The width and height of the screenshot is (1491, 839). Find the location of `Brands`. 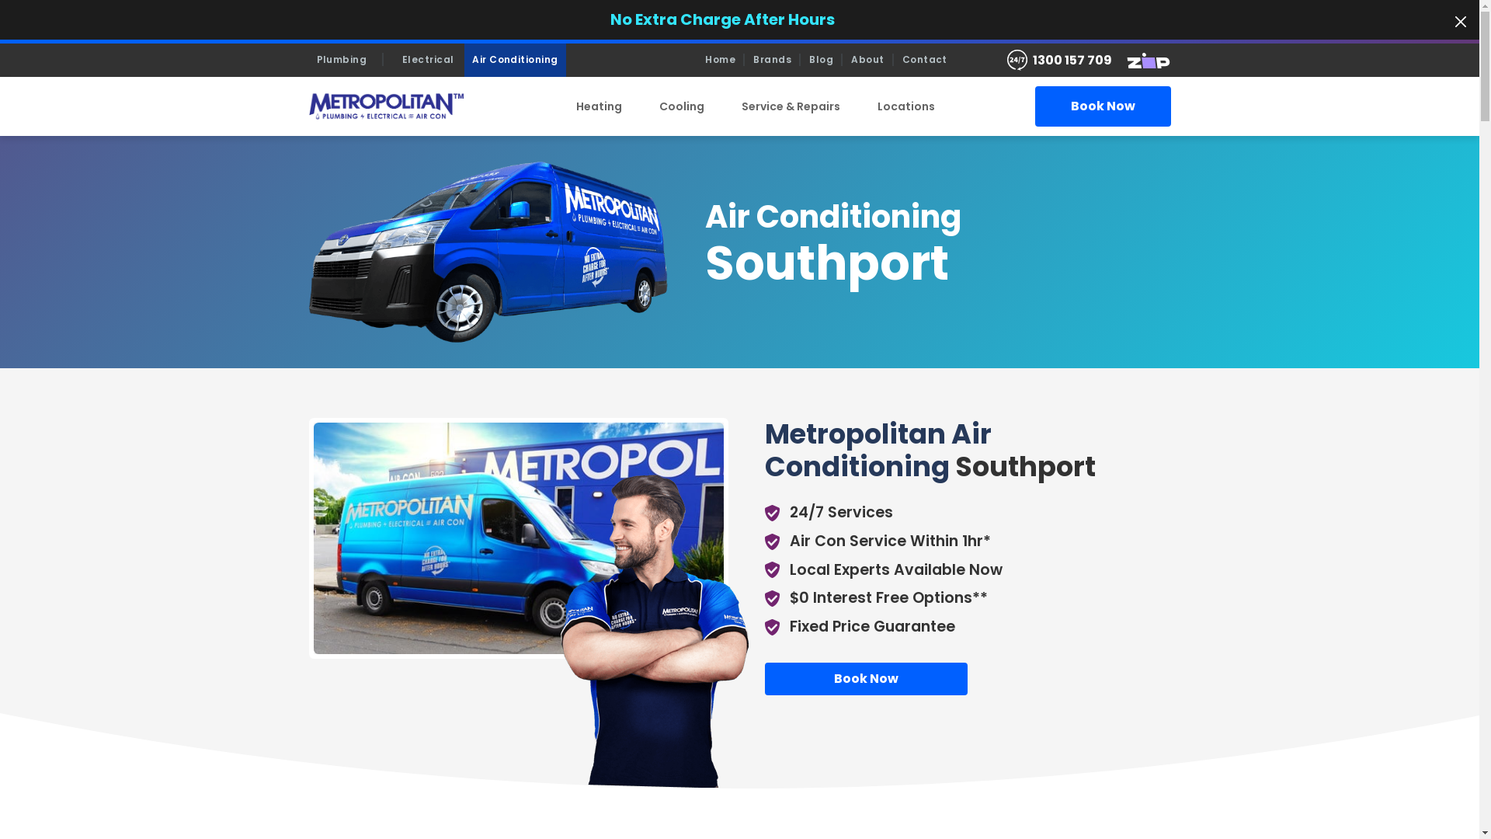

Brands is located at coordinates (772, 61).